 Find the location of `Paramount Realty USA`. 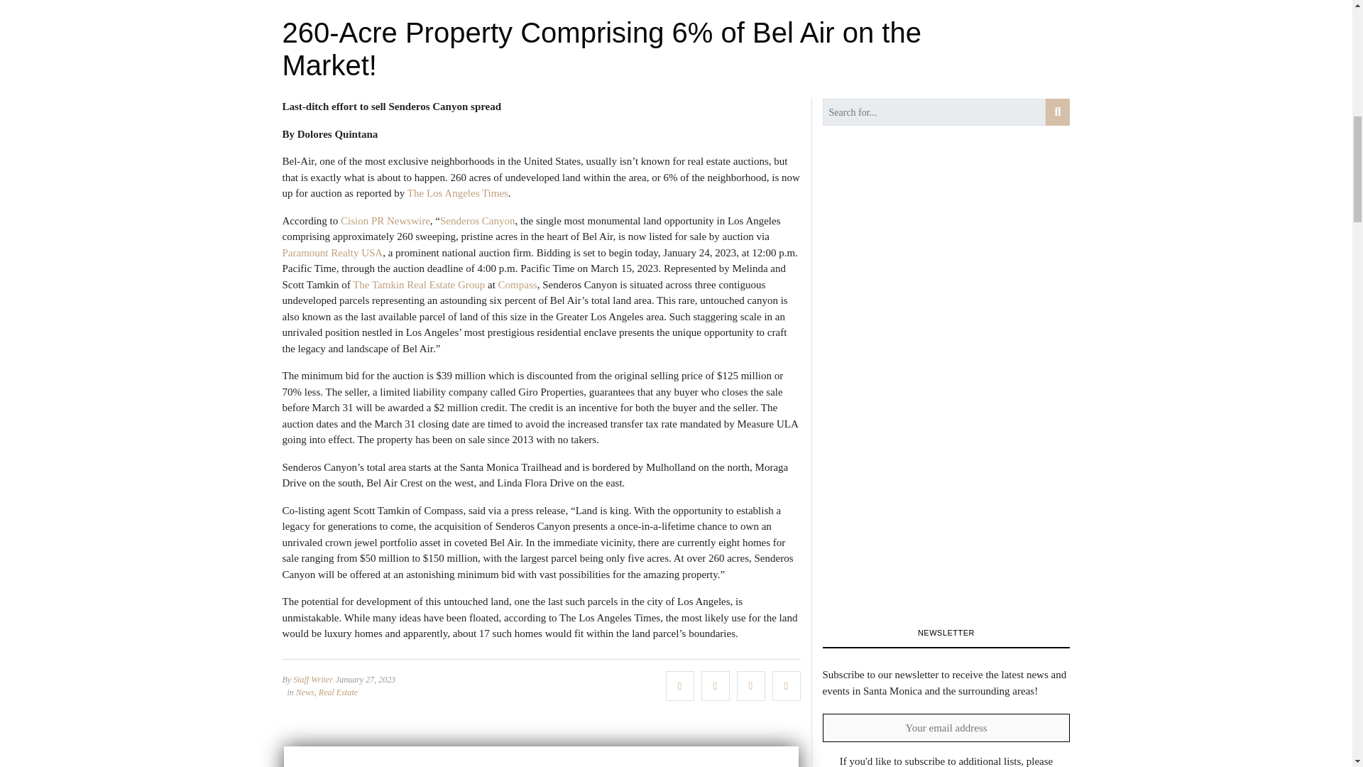

Paramount Realty USA is located at coordinates (332, 252).